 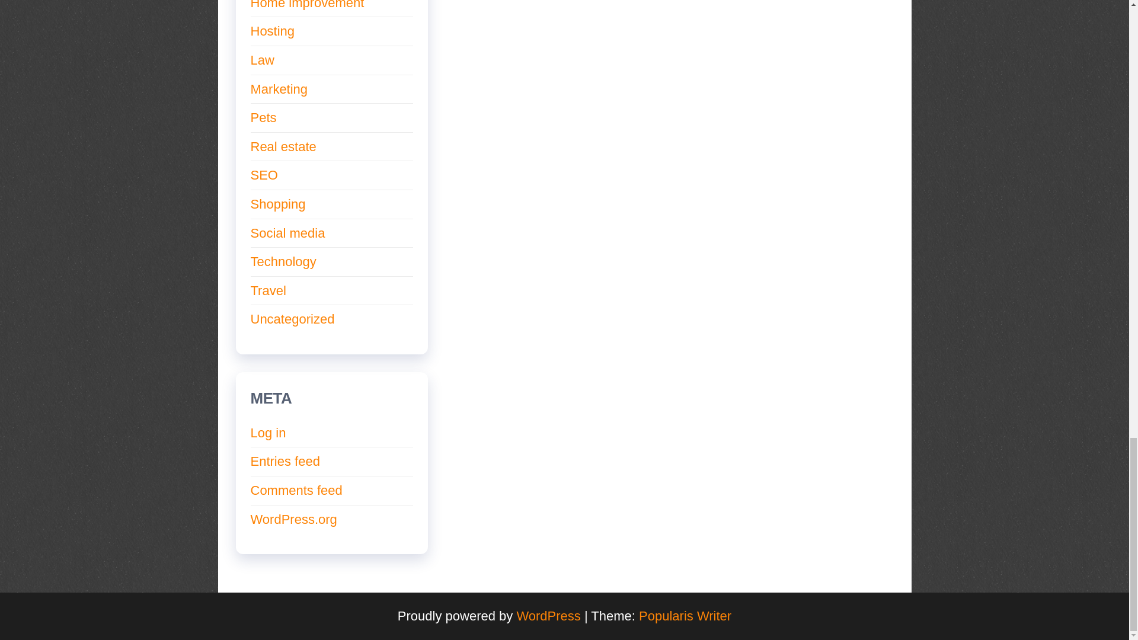 What do you see at coordinates (287, 232) in the screenshot?
I see `Social media` at bounding box center [287, 232].